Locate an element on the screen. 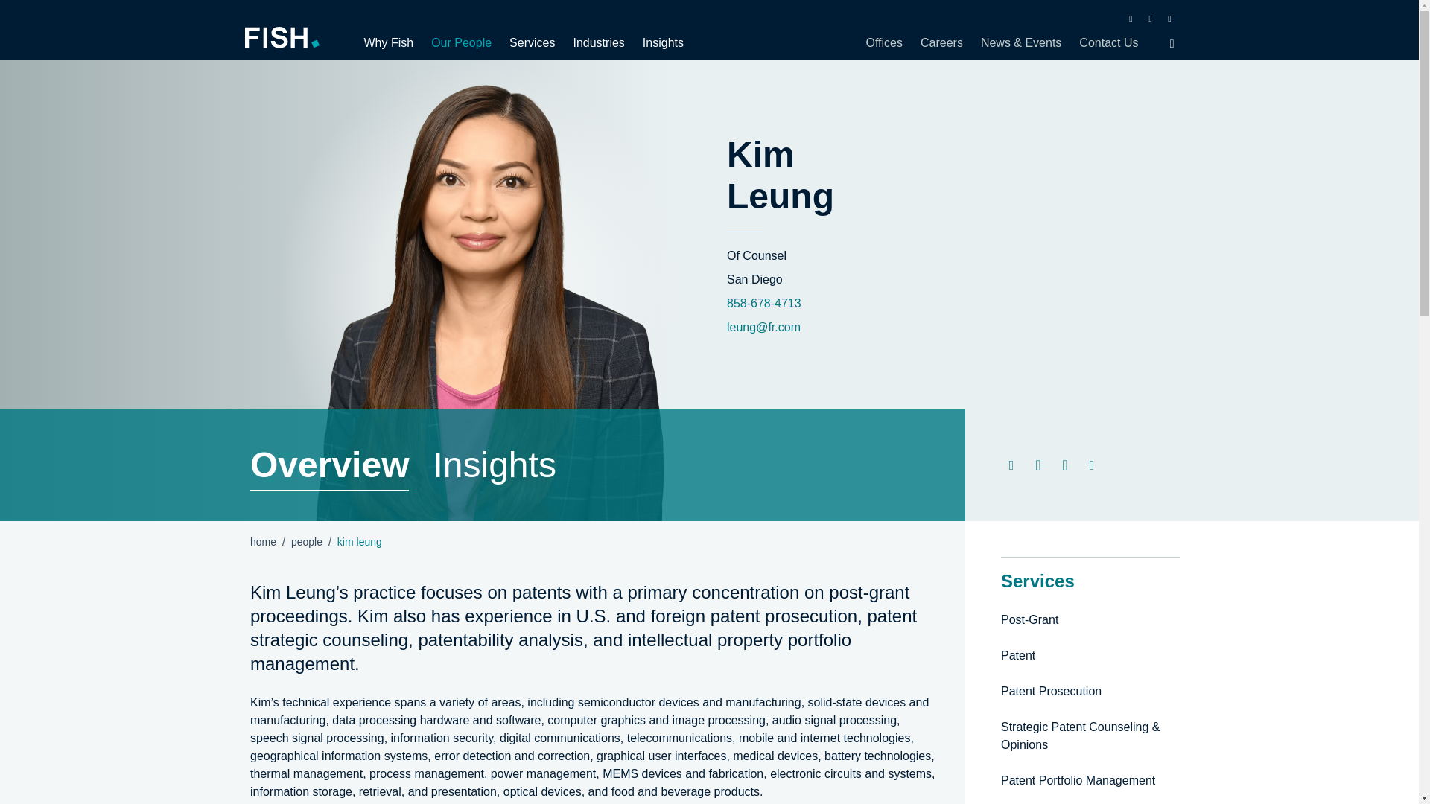  home is located at coordinates (263, 542).